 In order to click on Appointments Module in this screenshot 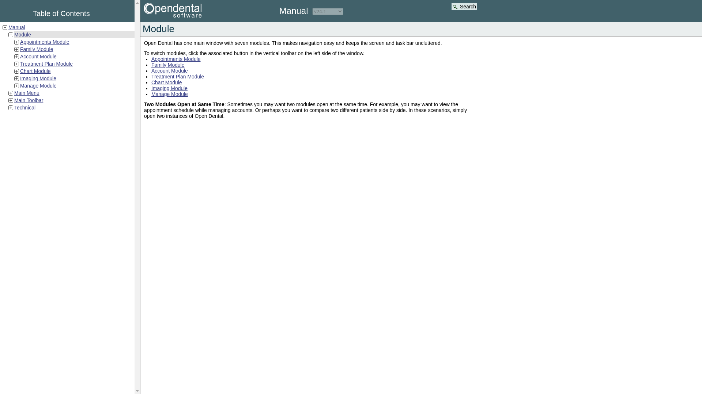, I will do `click(45, 42)`.